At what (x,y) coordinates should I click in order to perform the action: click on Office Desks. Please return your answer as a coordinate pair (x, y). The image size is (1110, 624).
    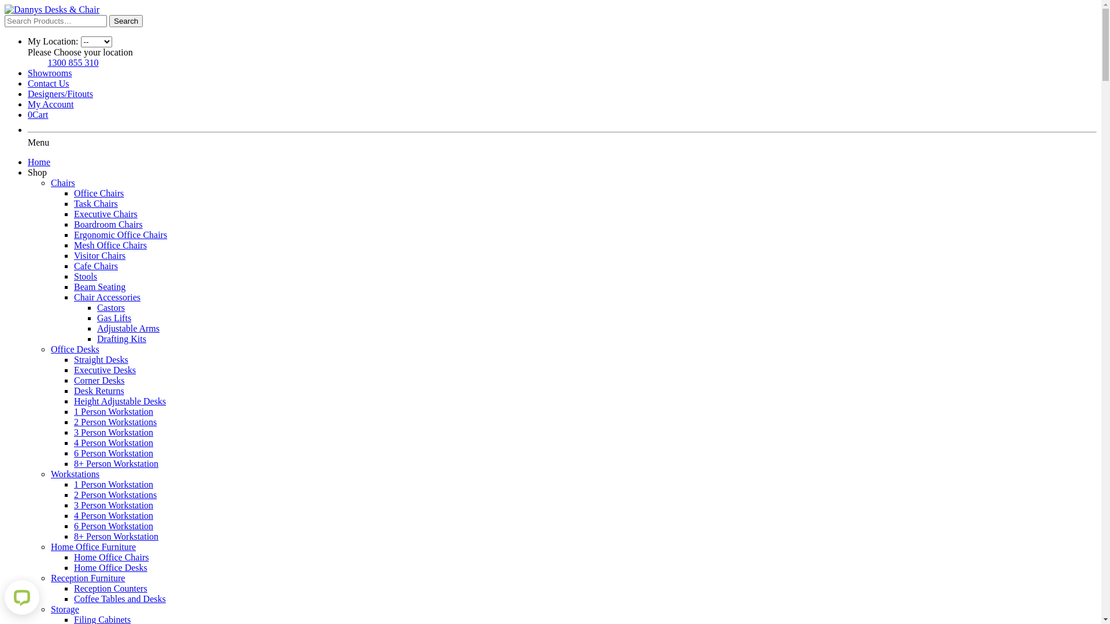
    Looking at the image, I should click on (75, 349).